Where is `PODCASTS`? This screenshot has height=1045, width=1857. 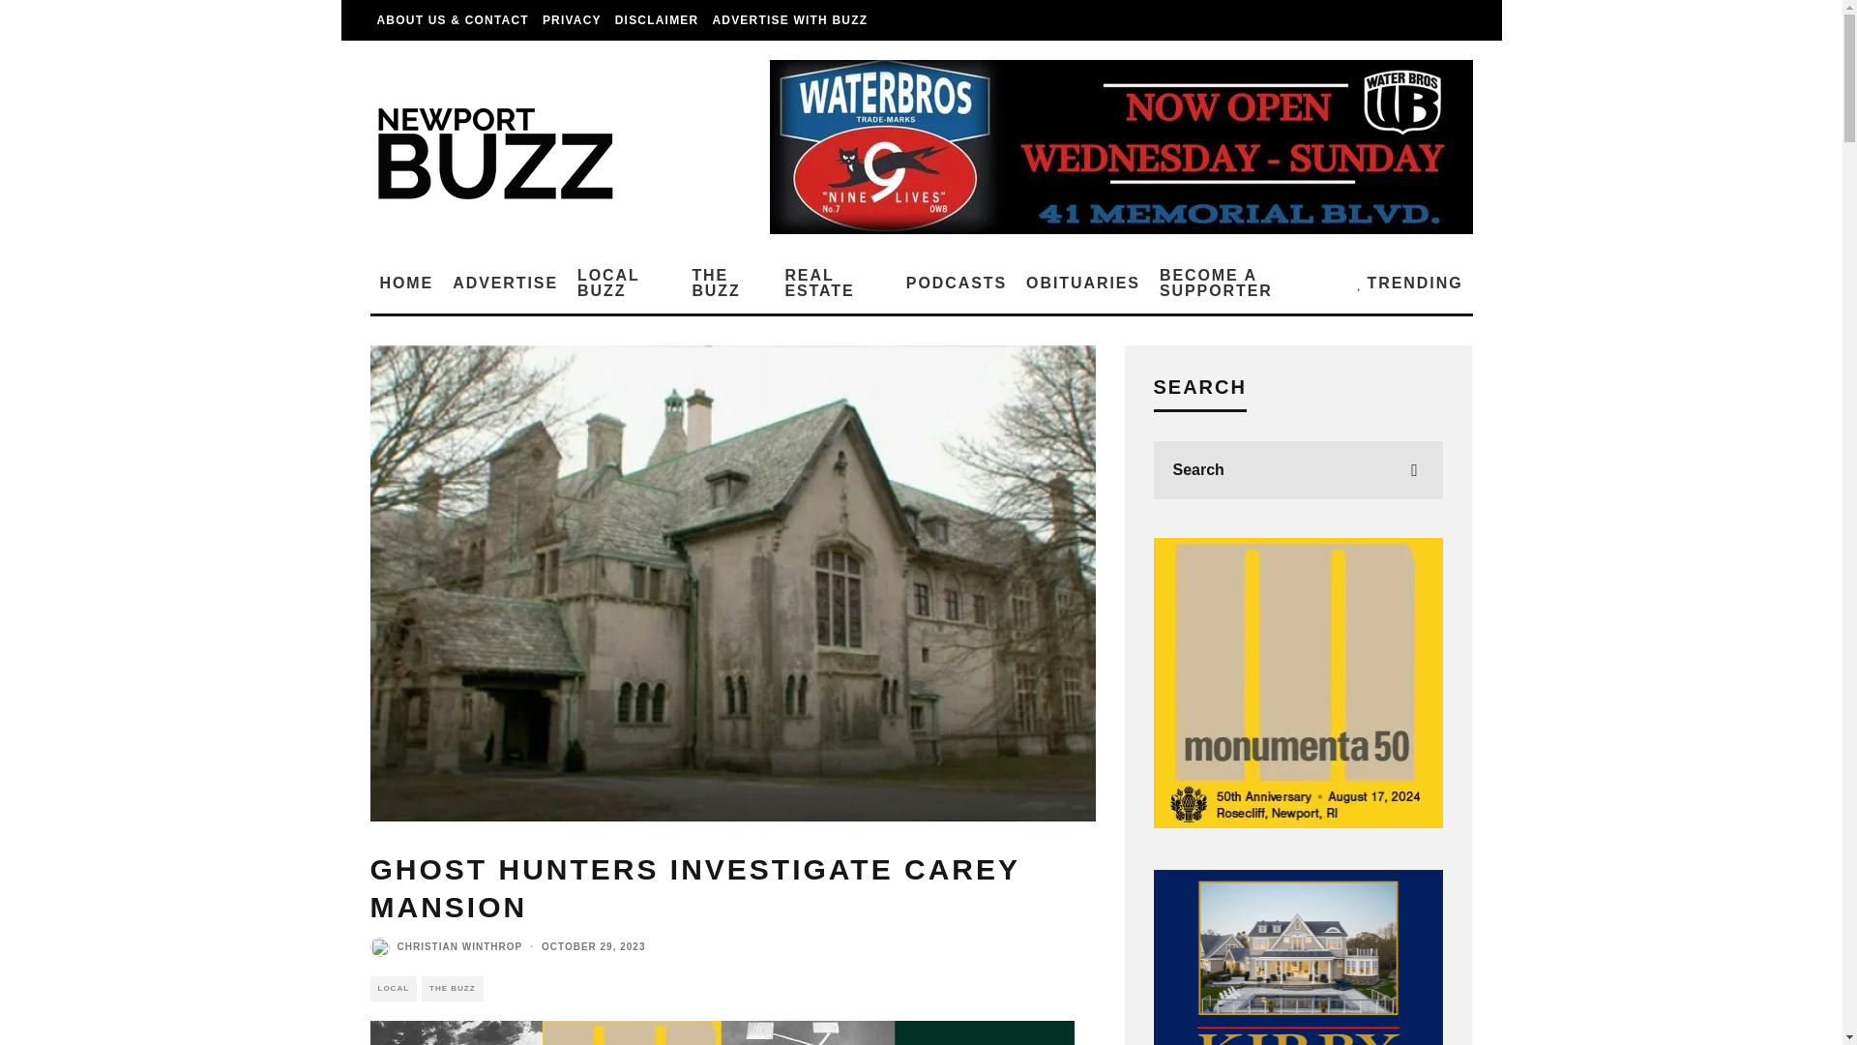
PODCASTS is located at coordinates (956, 284).